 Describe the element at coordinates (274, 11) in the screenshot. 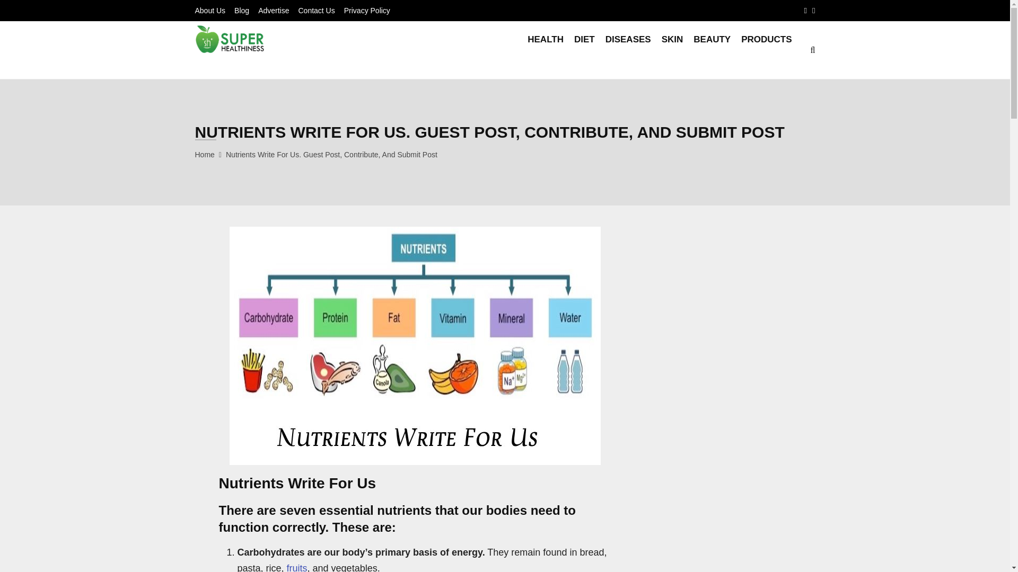

I see `Advertise` at that location.